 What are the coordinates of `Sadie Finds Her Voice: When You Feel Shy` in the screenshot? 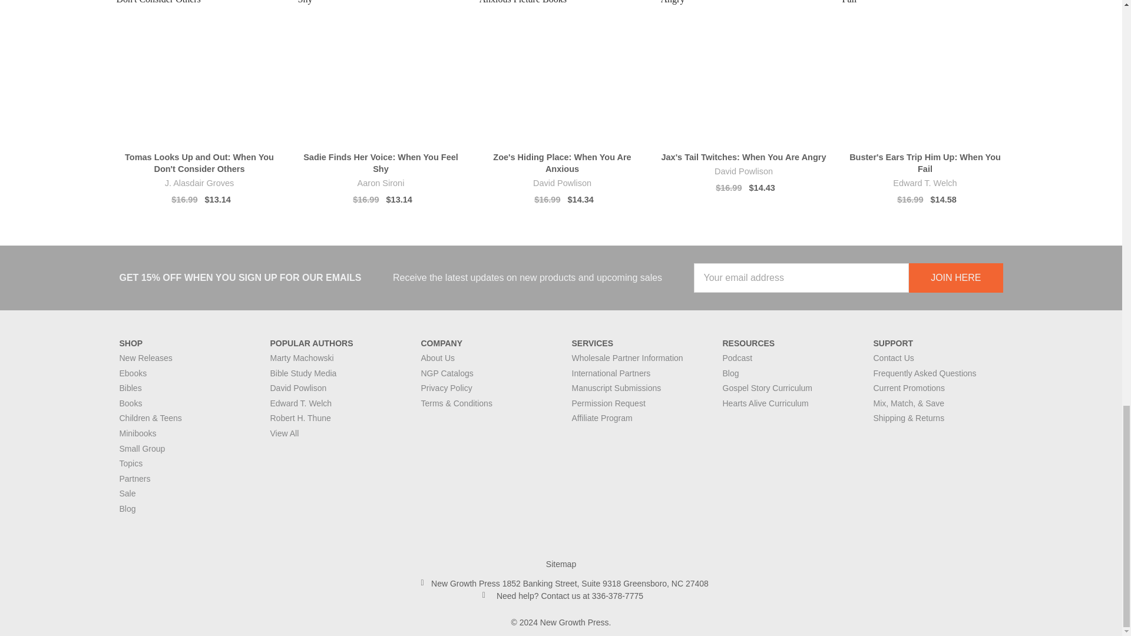 It's located at (381, 72).